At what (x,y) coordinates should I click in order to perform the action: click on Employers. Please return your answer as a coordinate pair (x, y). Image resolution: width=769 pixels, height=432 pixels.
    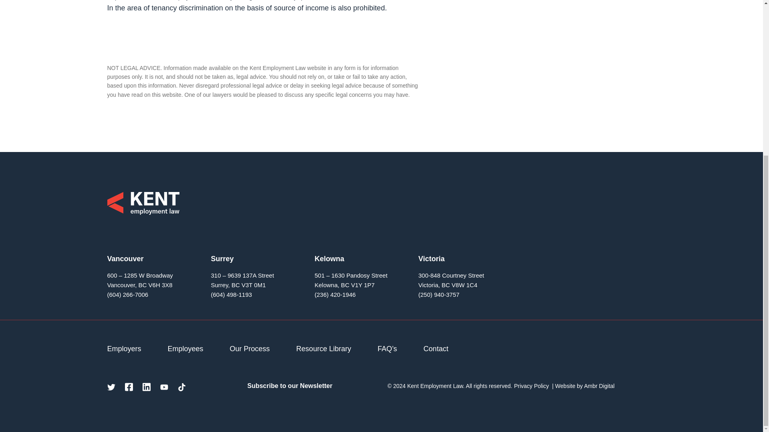
    Looking at the image, I should click on (124, 349).